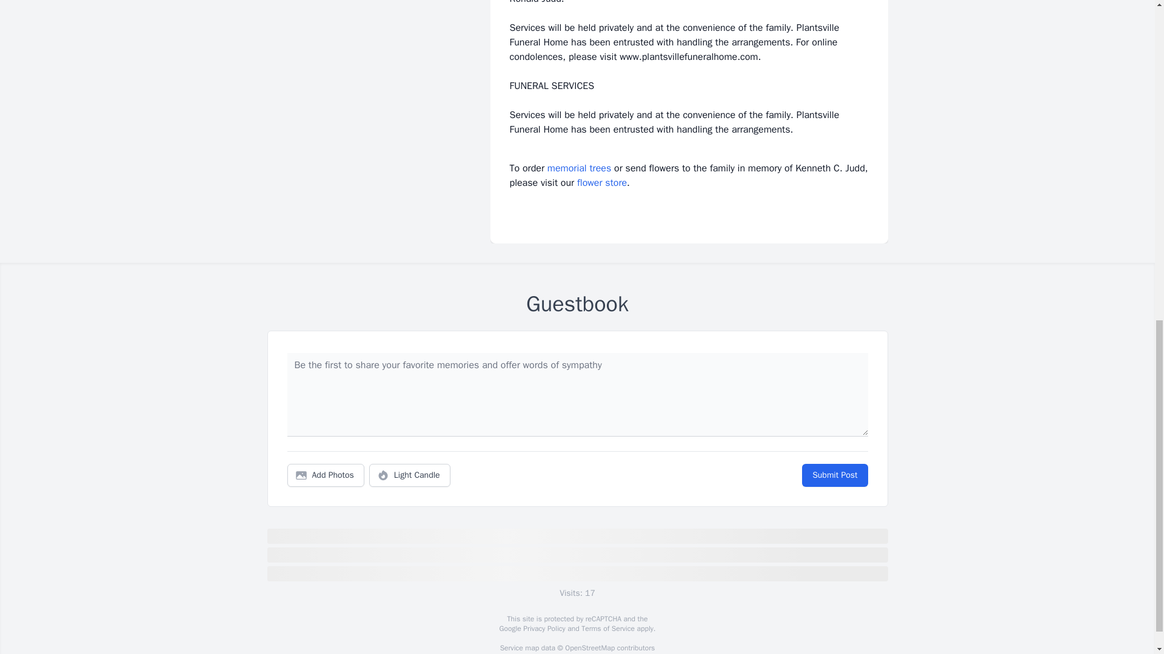 This screenshot has width=1164, height=654. Describe the element at coordinates (326, 475) in the screenshot. I see `Add Photos` at that location.